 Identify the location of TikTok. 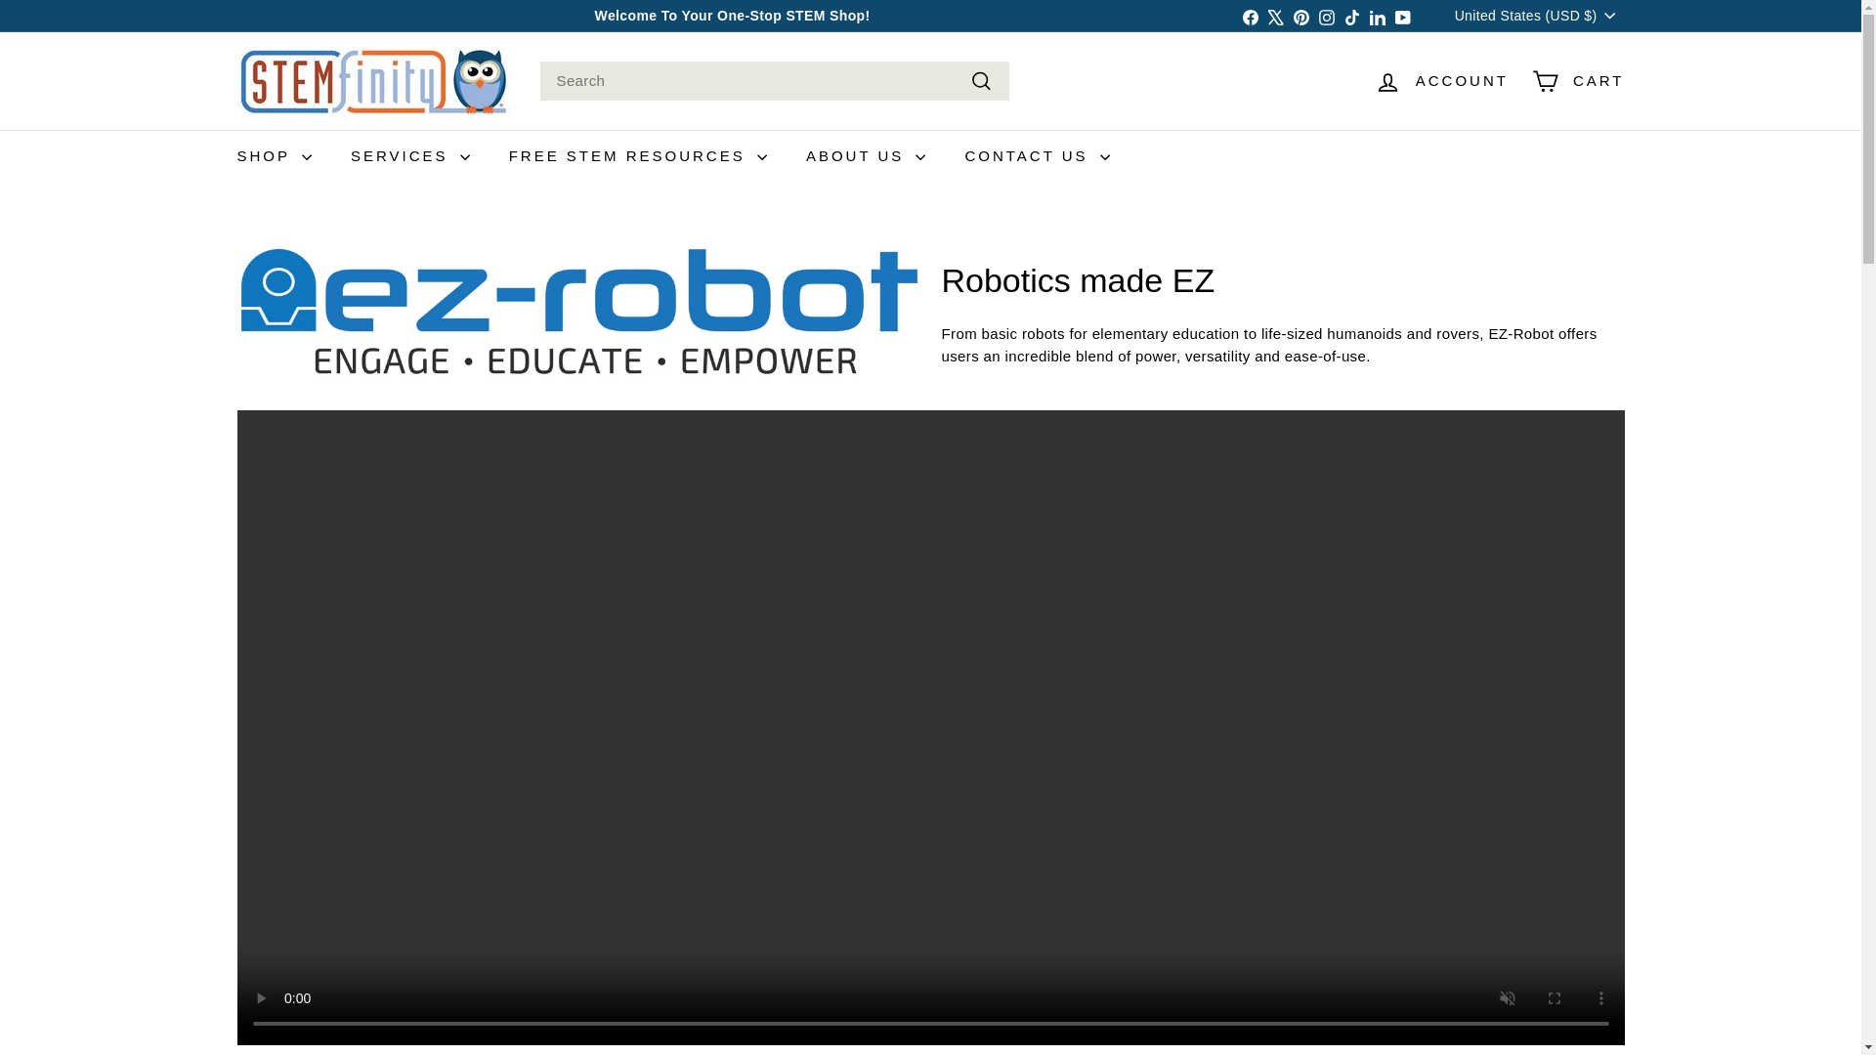
(1352, 16).